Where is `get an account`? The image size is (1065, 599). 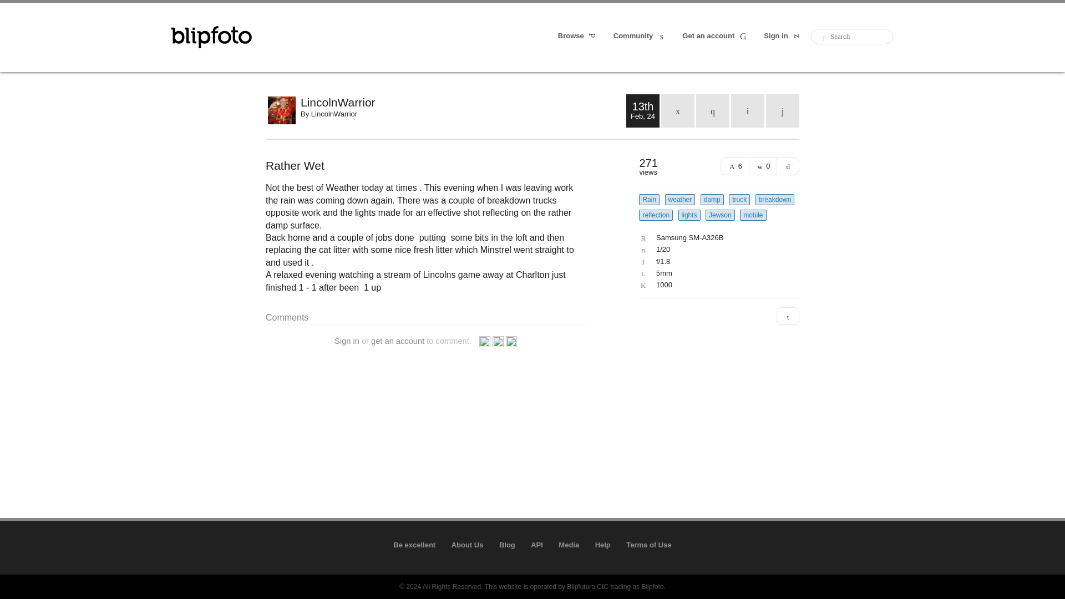
get an account is located at coordinates (397, 341).